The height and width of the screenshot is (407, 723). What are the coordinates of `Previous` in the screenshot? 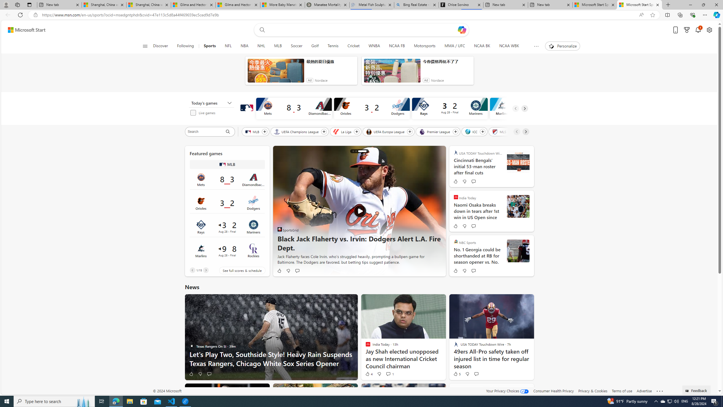 It's located at (192, 270).